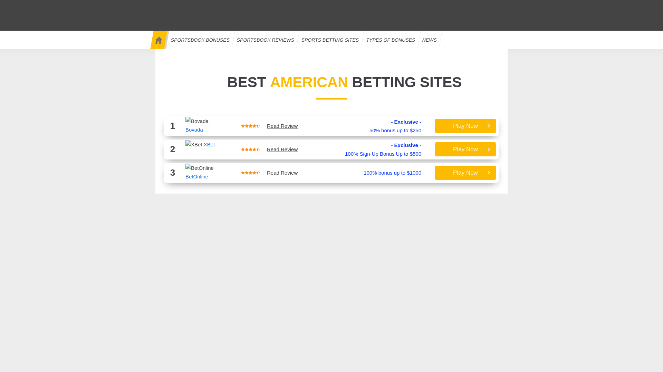 This screenshot has height=372, width=663. I want to click on BEST AMERICAN BETTING SITES, so click(331, 82).